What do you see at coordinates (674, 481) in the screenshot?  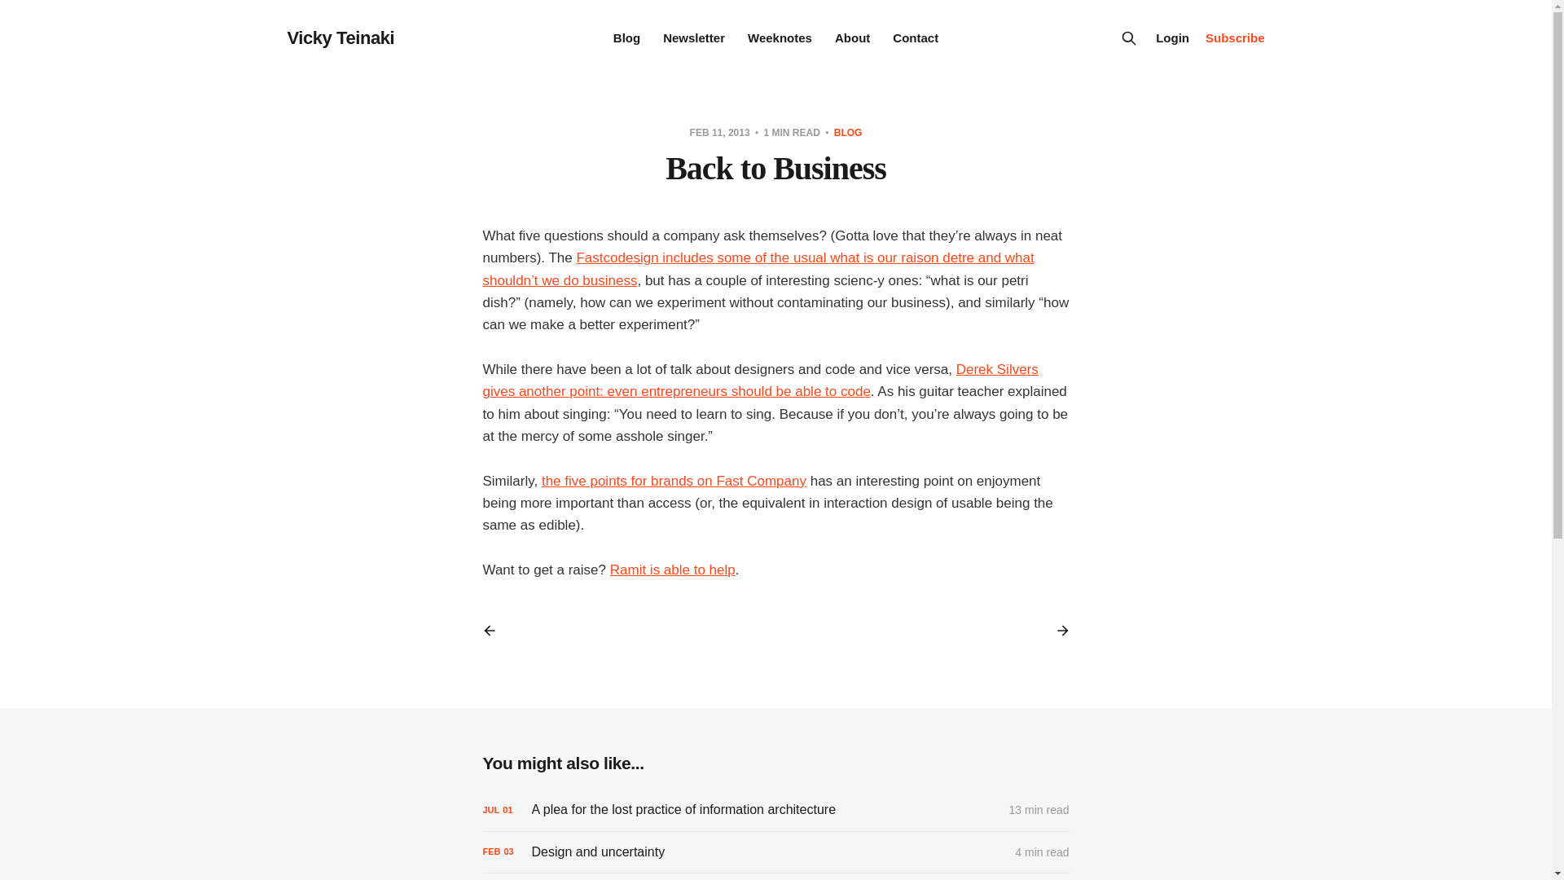 I see `the five points for brands on Fast Company` at bounding box center [674, 481].